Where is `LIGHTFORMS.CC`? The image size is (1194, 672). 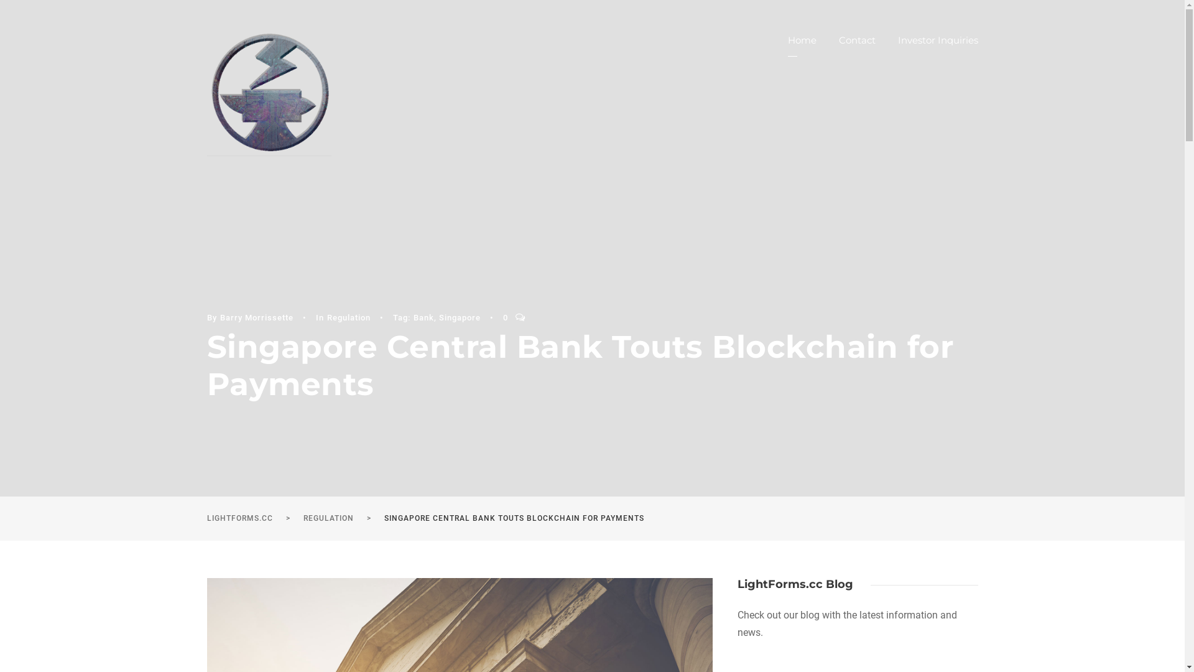
LIGHTFORMS.CC is located at coordinates (239, 518).